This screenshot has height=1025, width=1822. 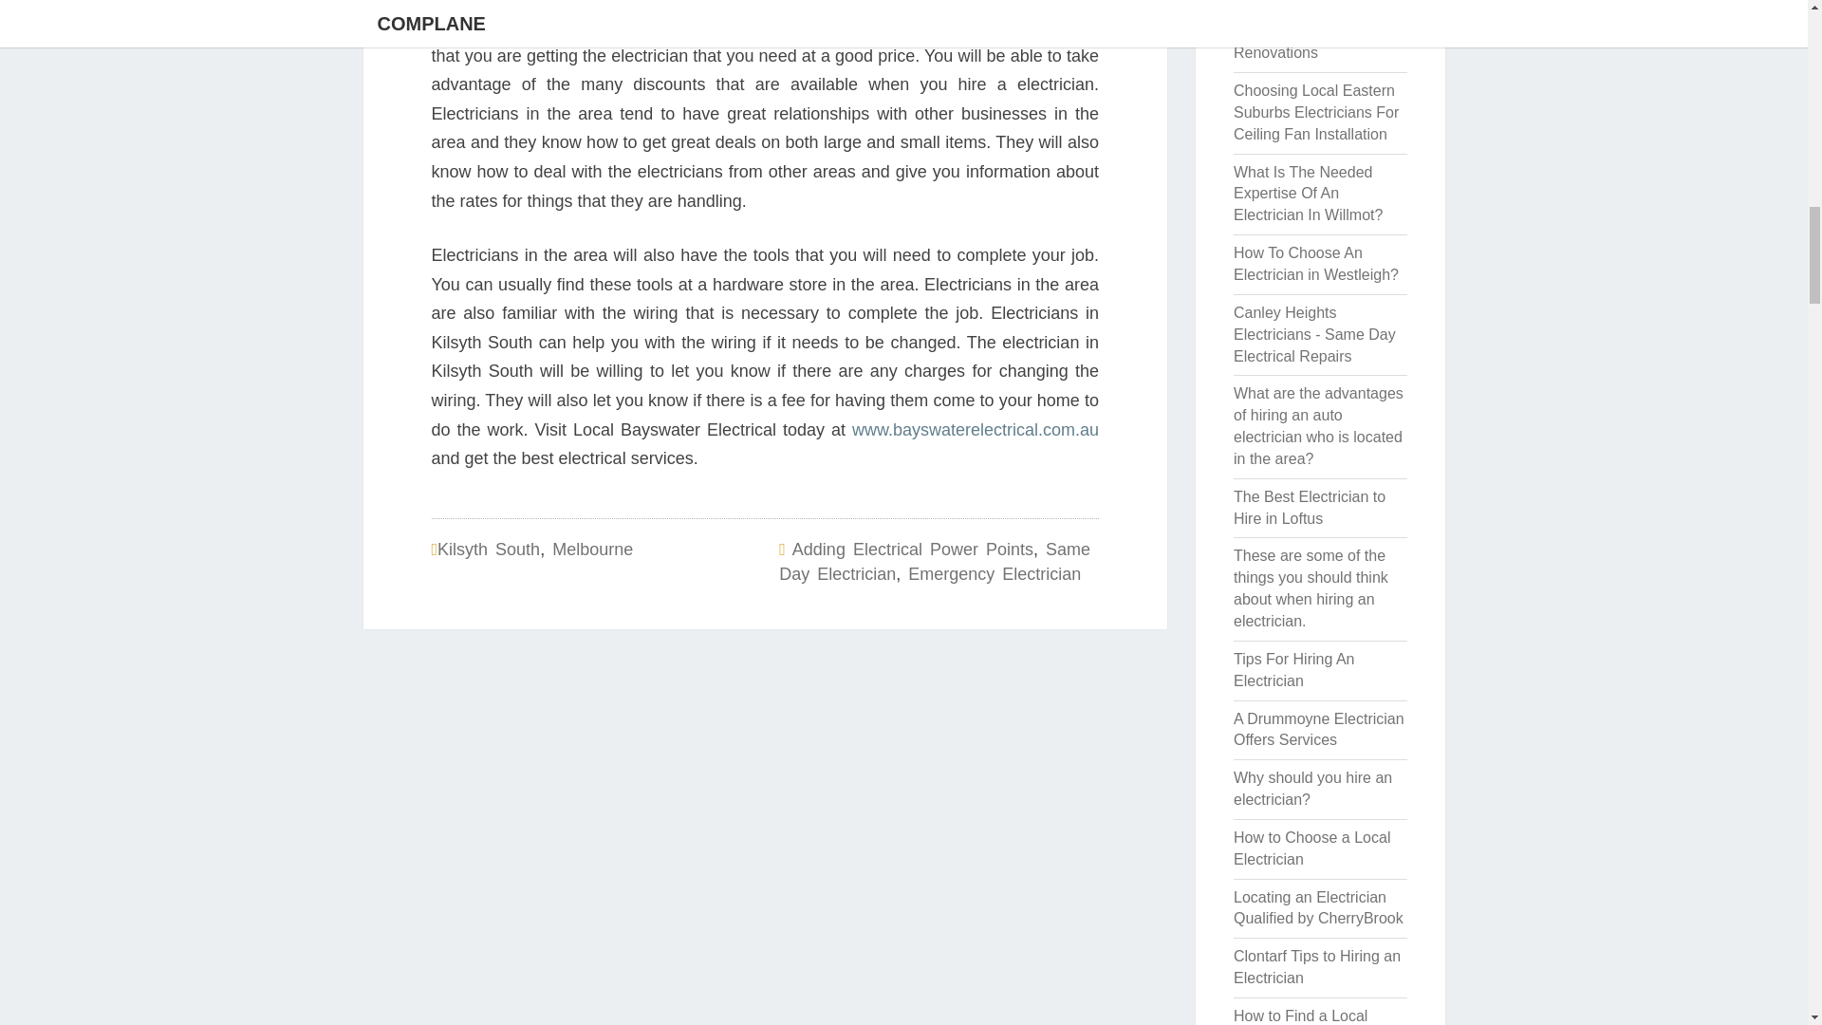 I want to click on Kilsyth South, so click(x=488, y=549).